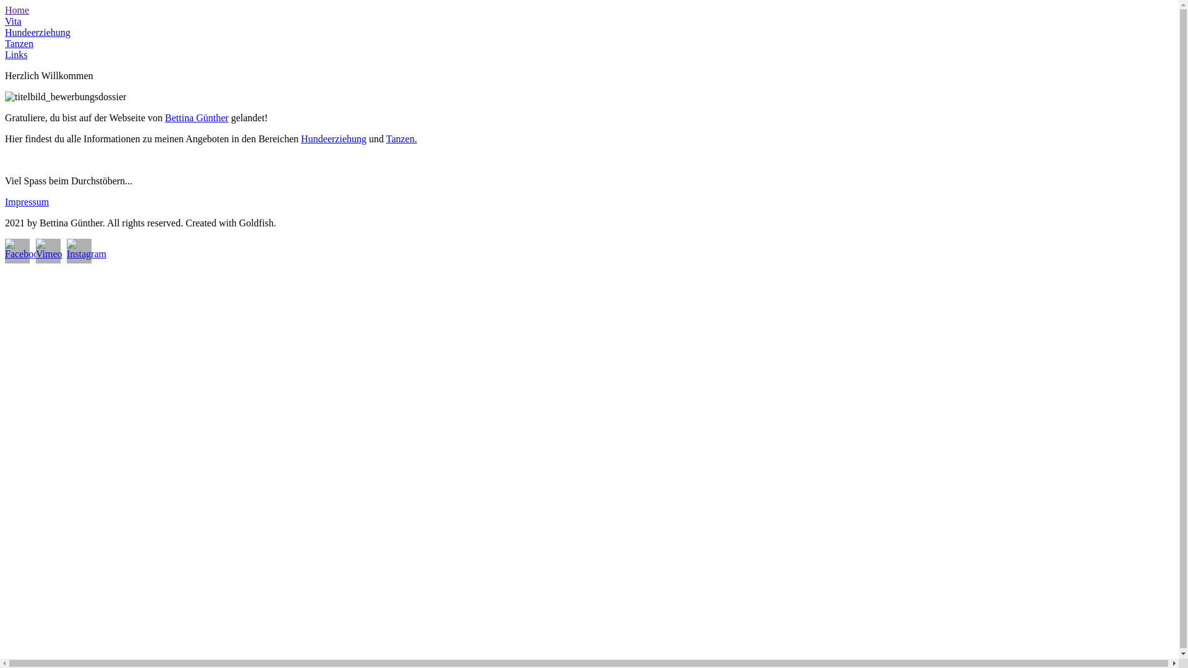 Image resolution: width=1188 pixels, height=668 pixels. Describe the element at coordinates (17, 10) in the screenshot. I see `Home` at that location.